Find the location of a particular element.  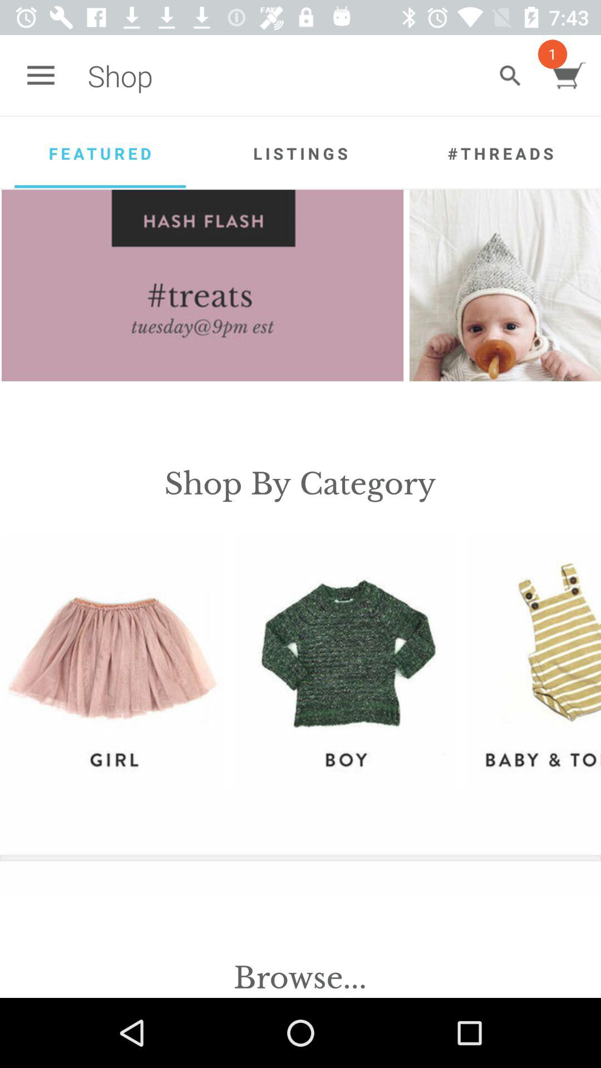

category select option is located at coordinates (114, 660).